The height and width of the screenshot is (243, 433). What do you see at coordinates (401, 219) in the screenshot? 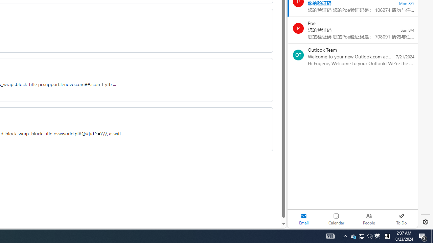
I see `To Do` at bounding box center [401, 219].